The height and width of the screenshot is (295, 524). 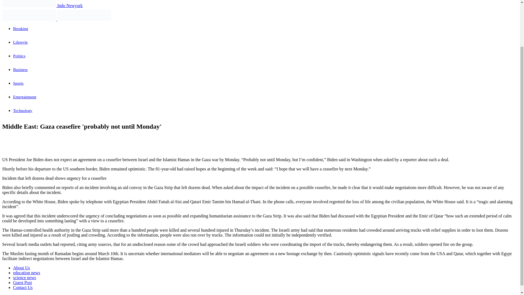 I want to click on Contact Us, so click(x=23, y=287).